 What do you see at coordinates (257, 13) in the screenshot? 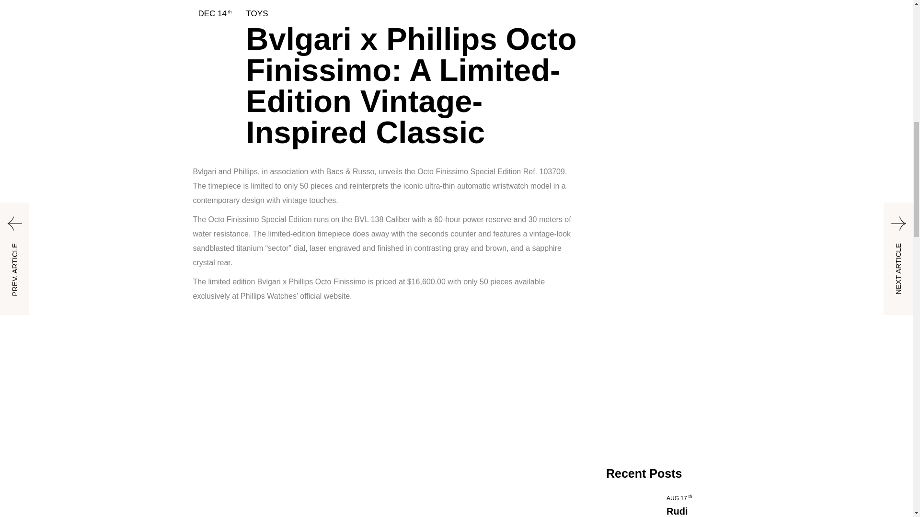
I see `TOYS` at bounding box center [257, 13].